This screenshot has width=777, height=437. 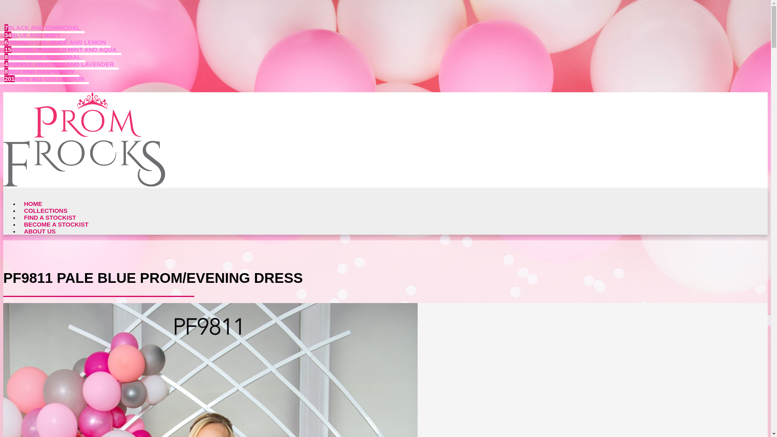 What do you see at coordinates (56, 224) in the screenshot?
I see `BECOME A STOCKIST` at bounding box center [56, 224].